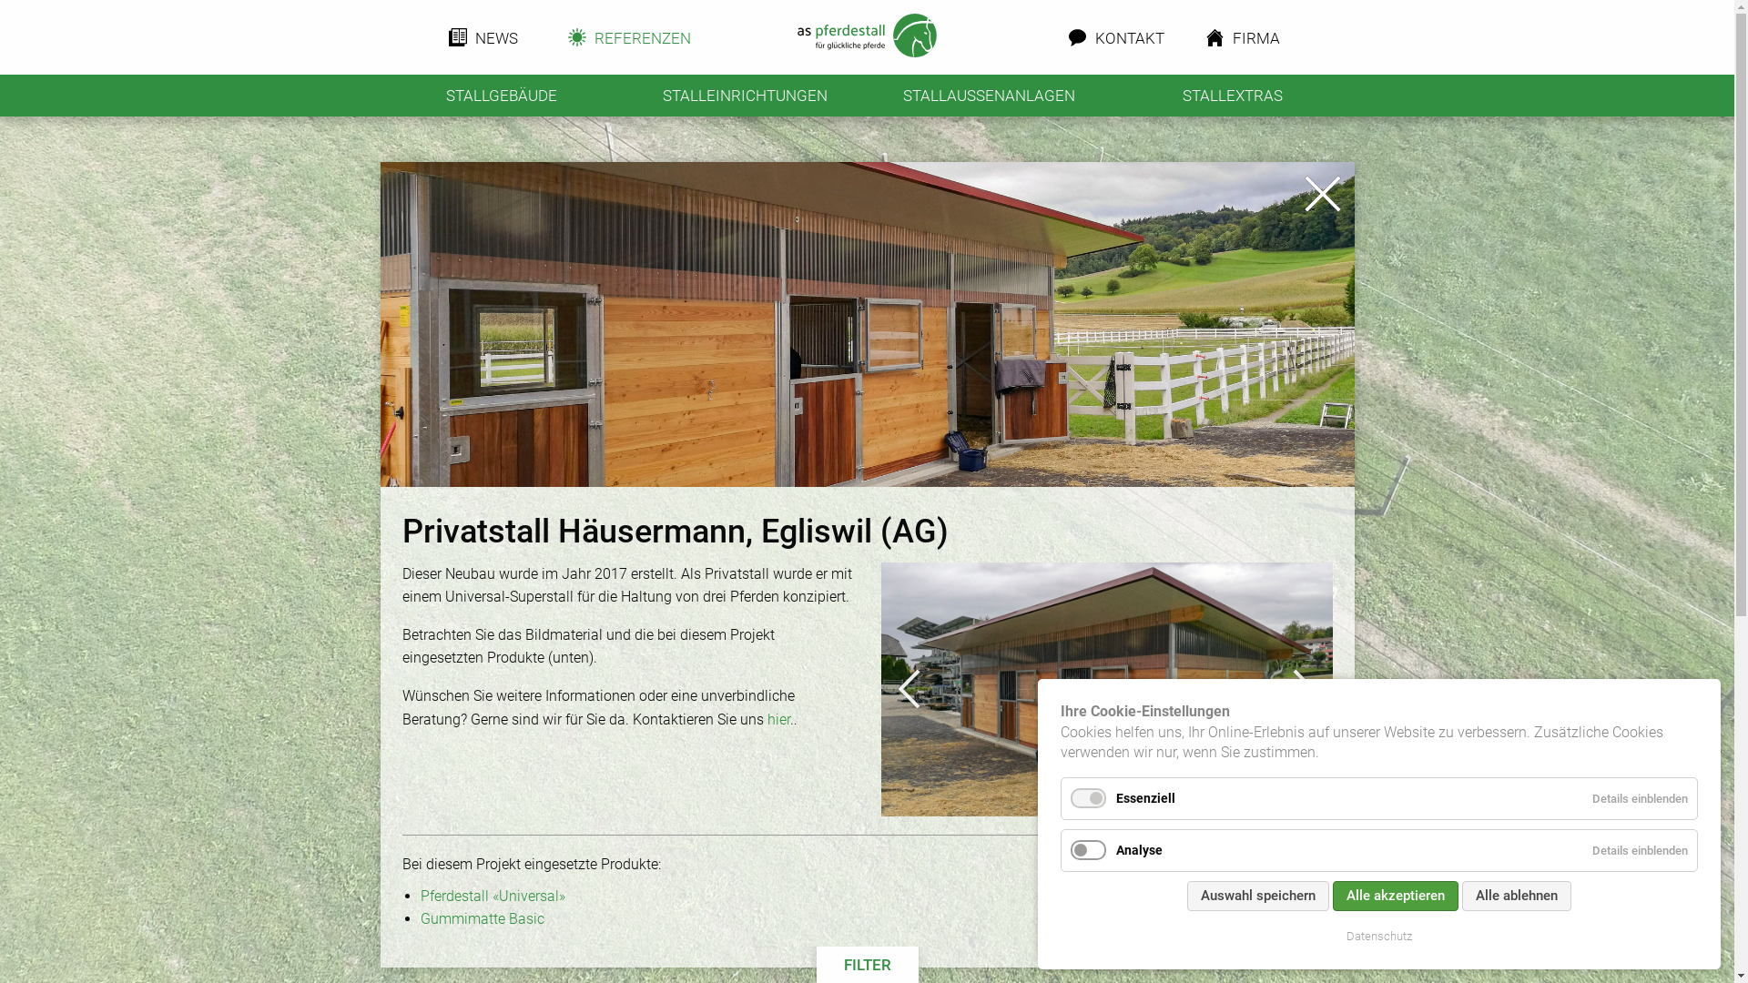 The height and width of the screenshot is (983, 1748). What do you see at coordinates (1305, 690) in the screenshot?
I see `Next` at bounding box center [1305, 690].